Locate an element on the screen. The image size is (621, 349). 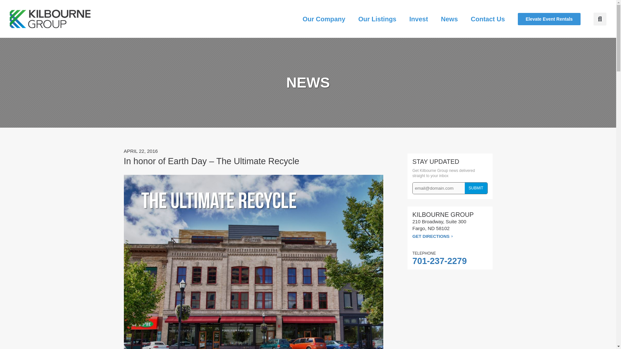
GET DIRECTIONS is located at coordinates (432, 236).